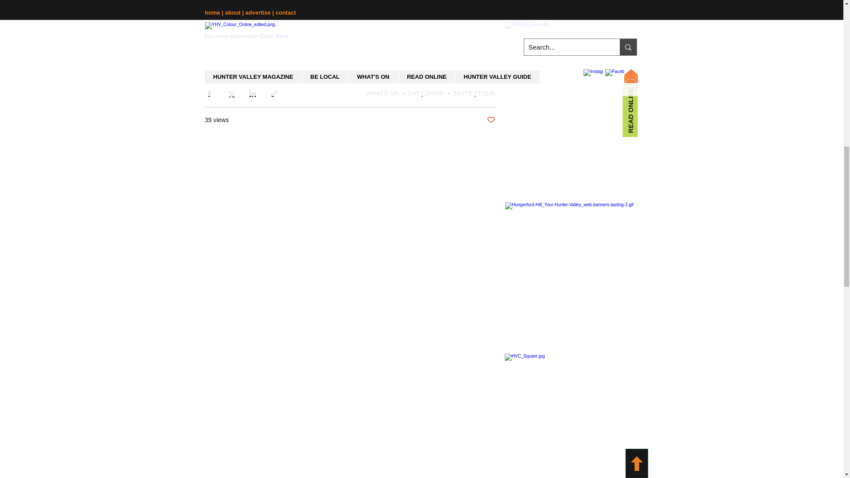 Image resolution: width=850 pixels, height=478 pixels. Describe the element at coordinates (382, 93) in the screenshot. I see `WHATS ON` at that location.